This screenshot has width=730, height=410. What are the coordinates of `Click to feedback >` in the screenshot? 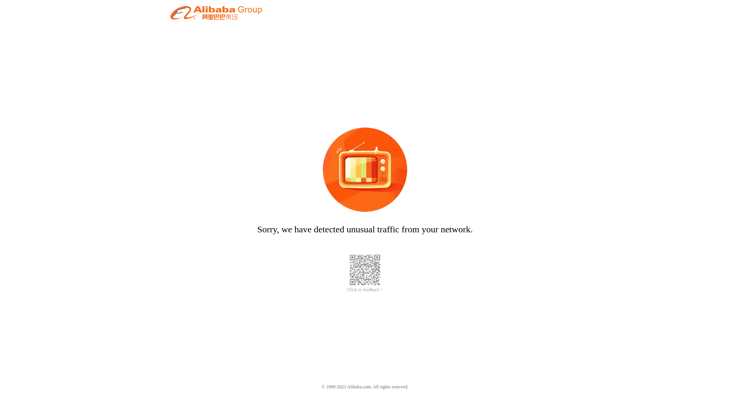 It's located at (365, 290).